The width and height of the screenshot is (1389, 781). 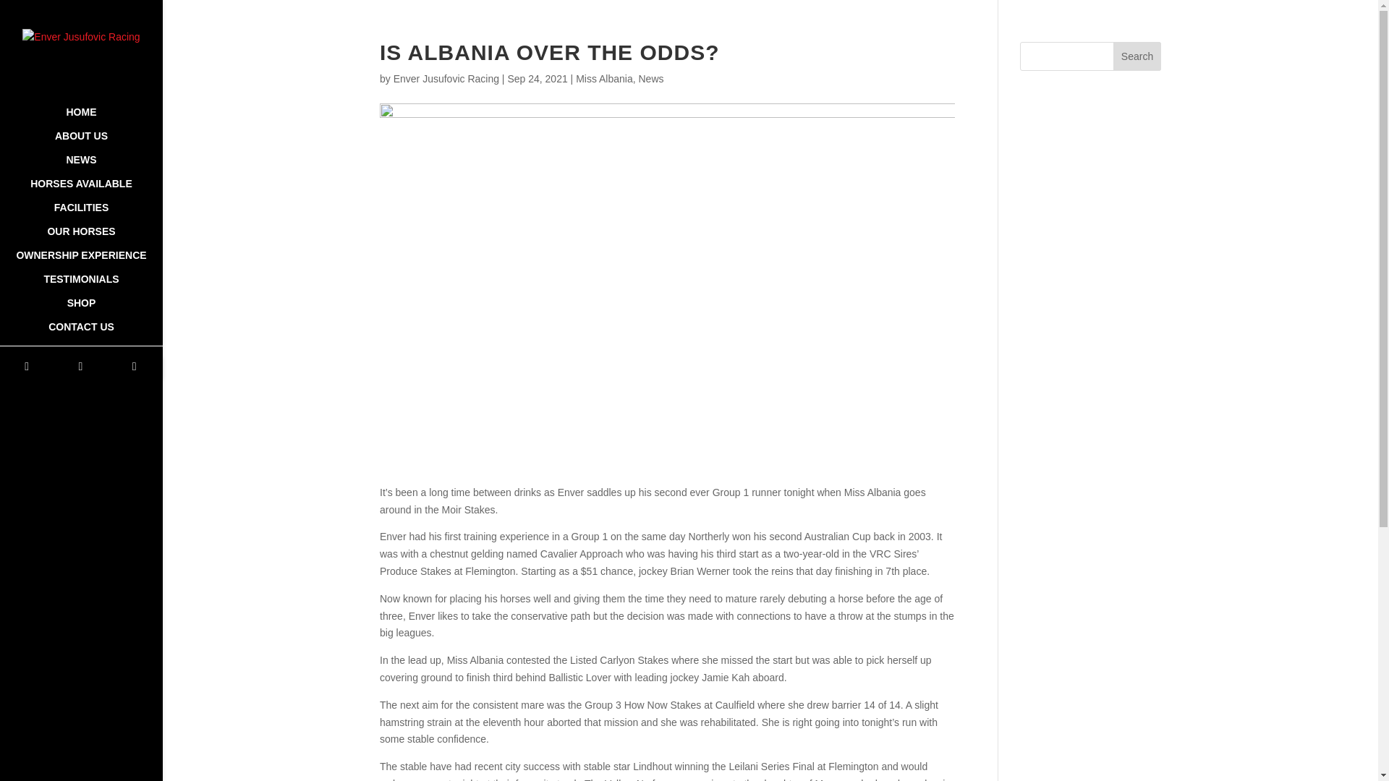 I want to click on TESTIMONIALS, so click(x=81, y=286).